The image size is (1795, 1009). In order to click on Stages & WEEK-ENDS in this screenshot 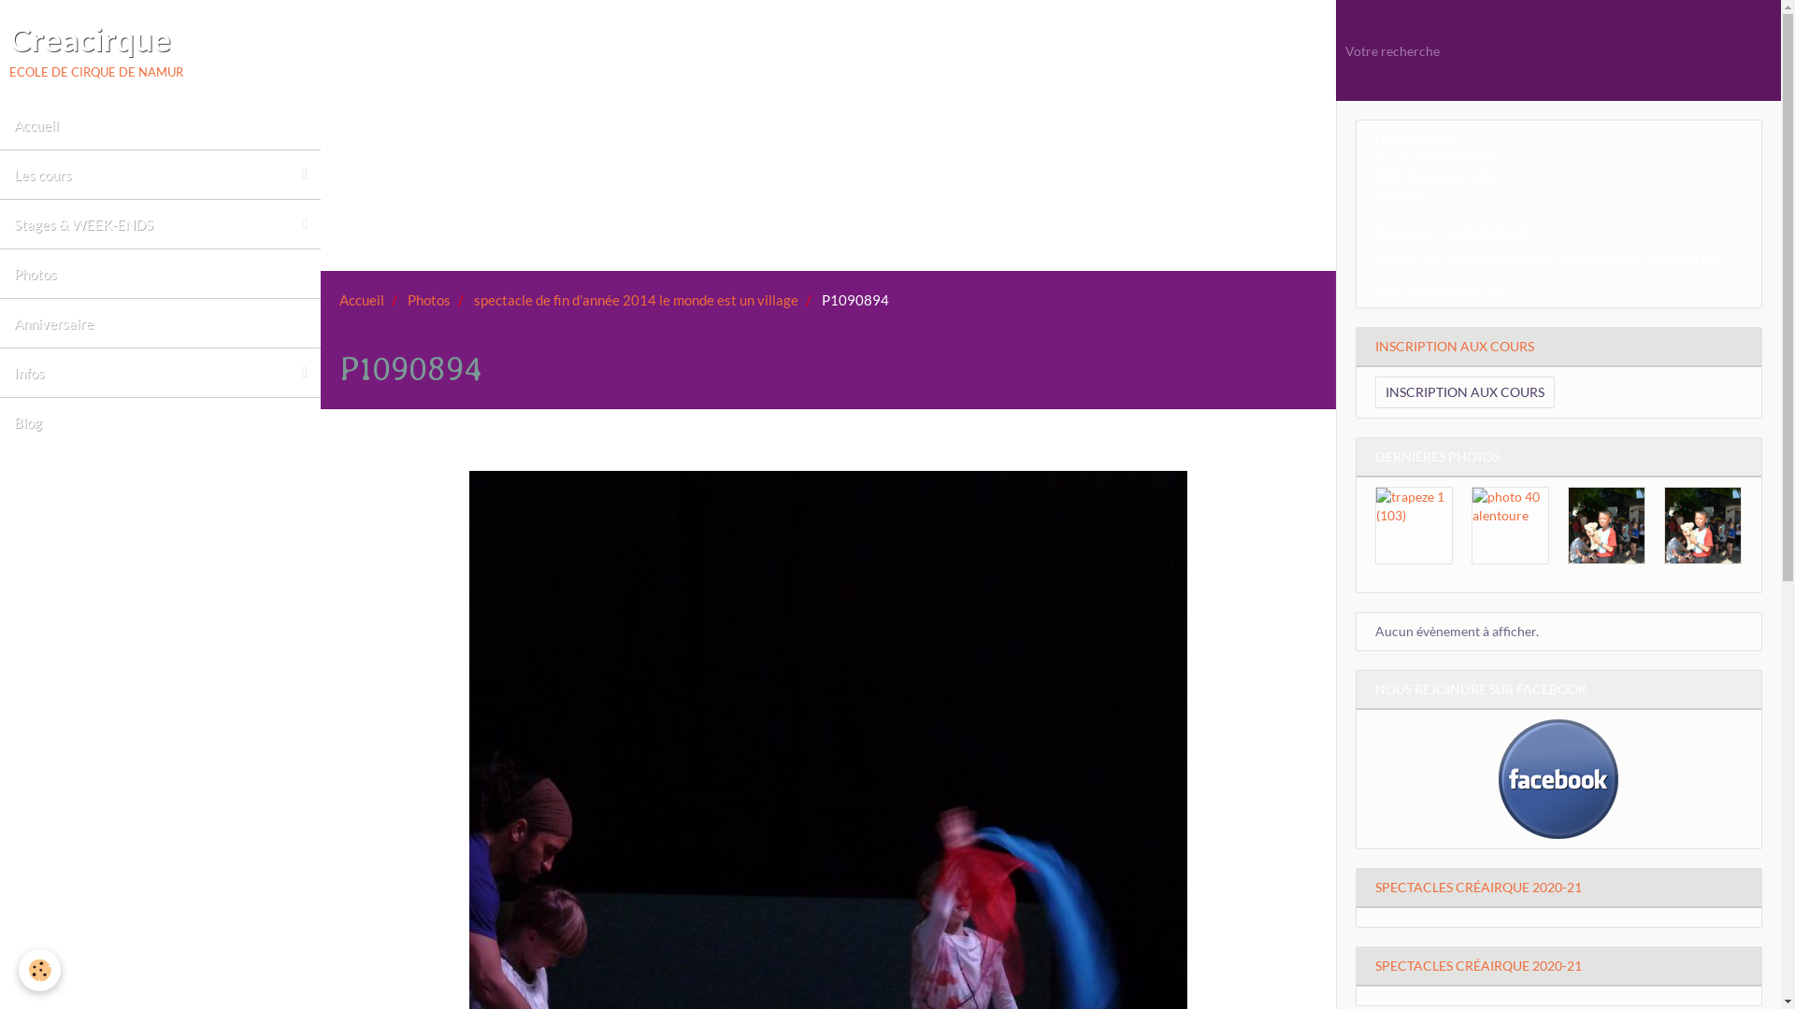, I will do `click(161, 224)`.